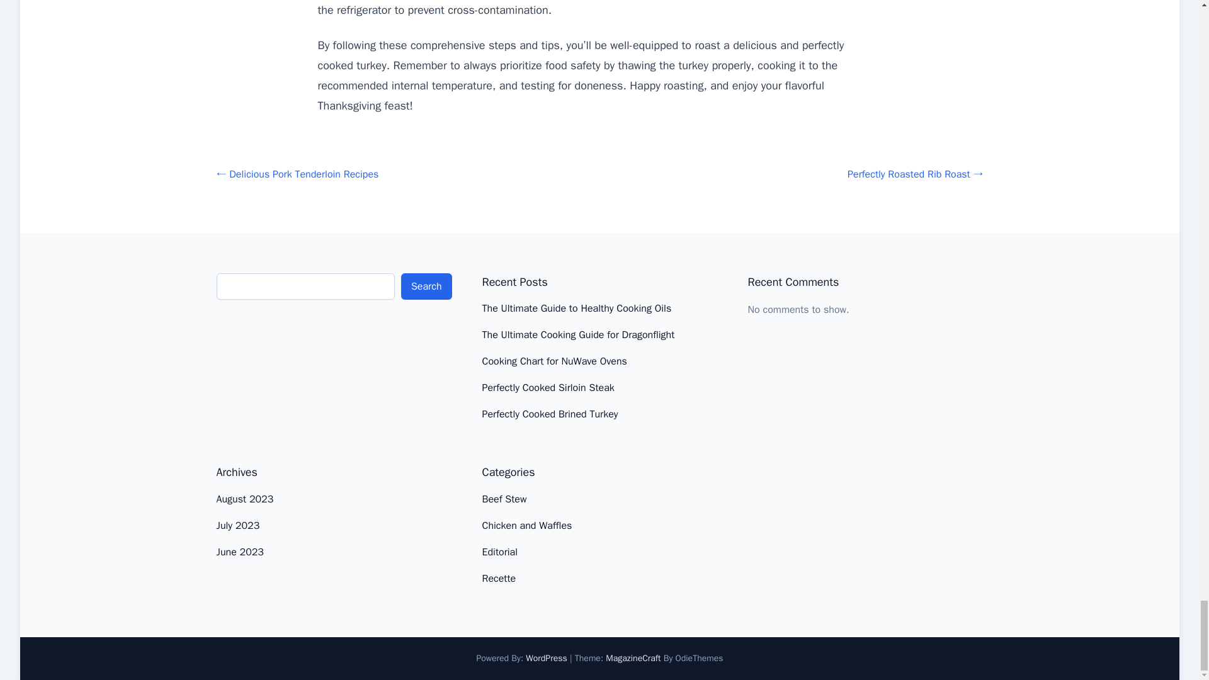 Image resolution: width=1209 pixels, height=680 pixels. I want to click on The Ultimate Cooking Guide for Dragonflight, so click(578, 335).